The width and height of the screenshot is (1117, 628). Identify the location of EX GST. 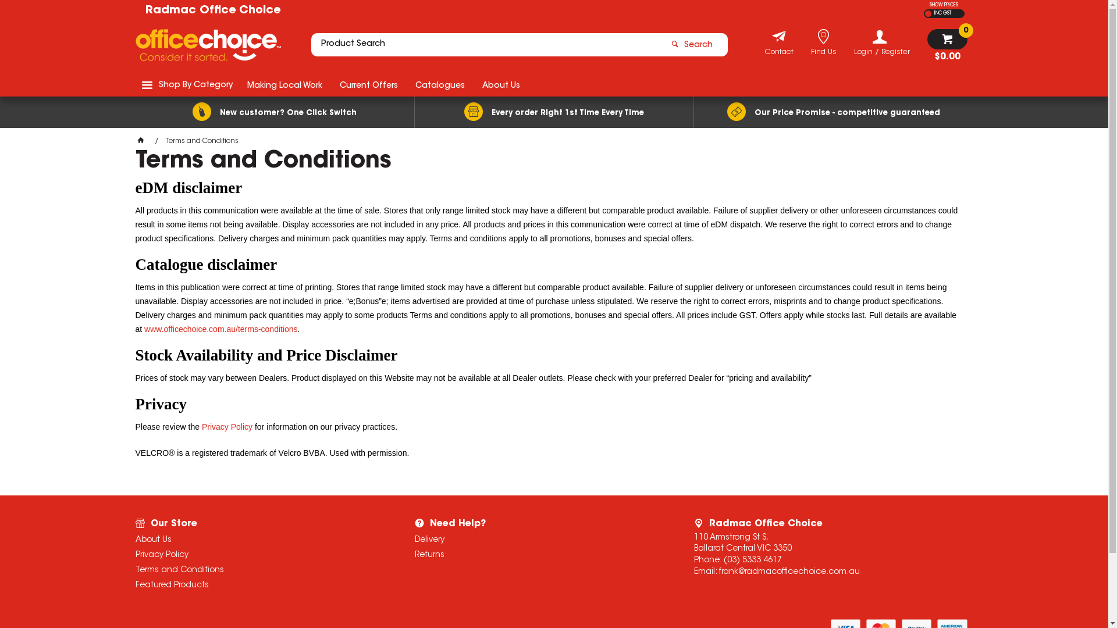
(929, 14).